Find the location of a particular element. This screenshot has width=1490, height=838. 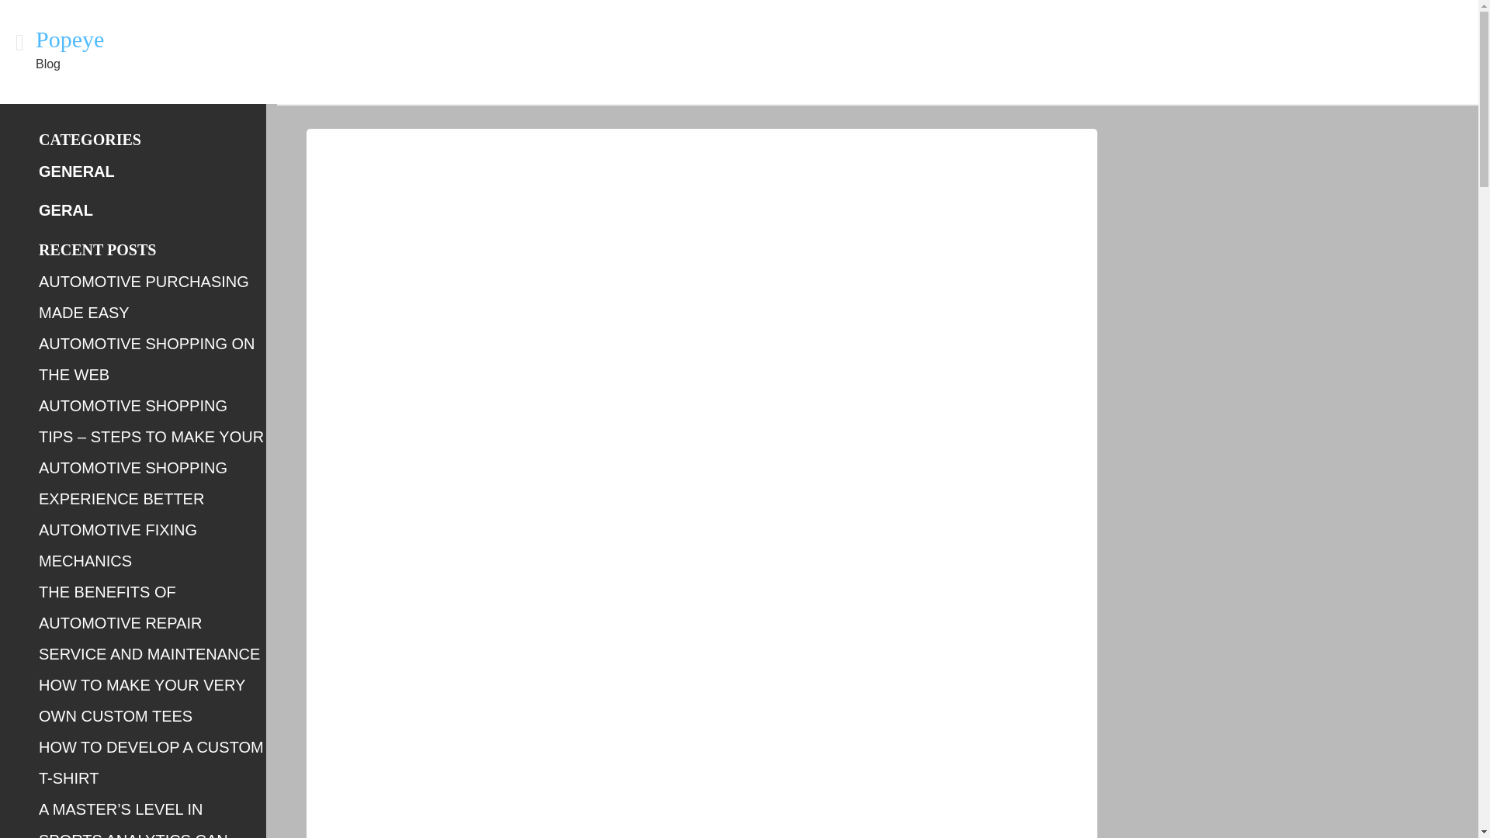

THE BENEFITS OF AUTOMOTIVE REPAIR SERVICE AND MAINTENANCE is located at coordinates (149, 622).